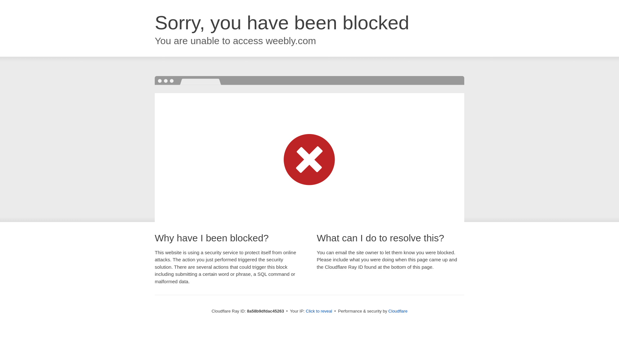  What do you see at coordinates (319, 311) in the screenshot?
I see `Click to reveal` at bounding box center [319, 311].